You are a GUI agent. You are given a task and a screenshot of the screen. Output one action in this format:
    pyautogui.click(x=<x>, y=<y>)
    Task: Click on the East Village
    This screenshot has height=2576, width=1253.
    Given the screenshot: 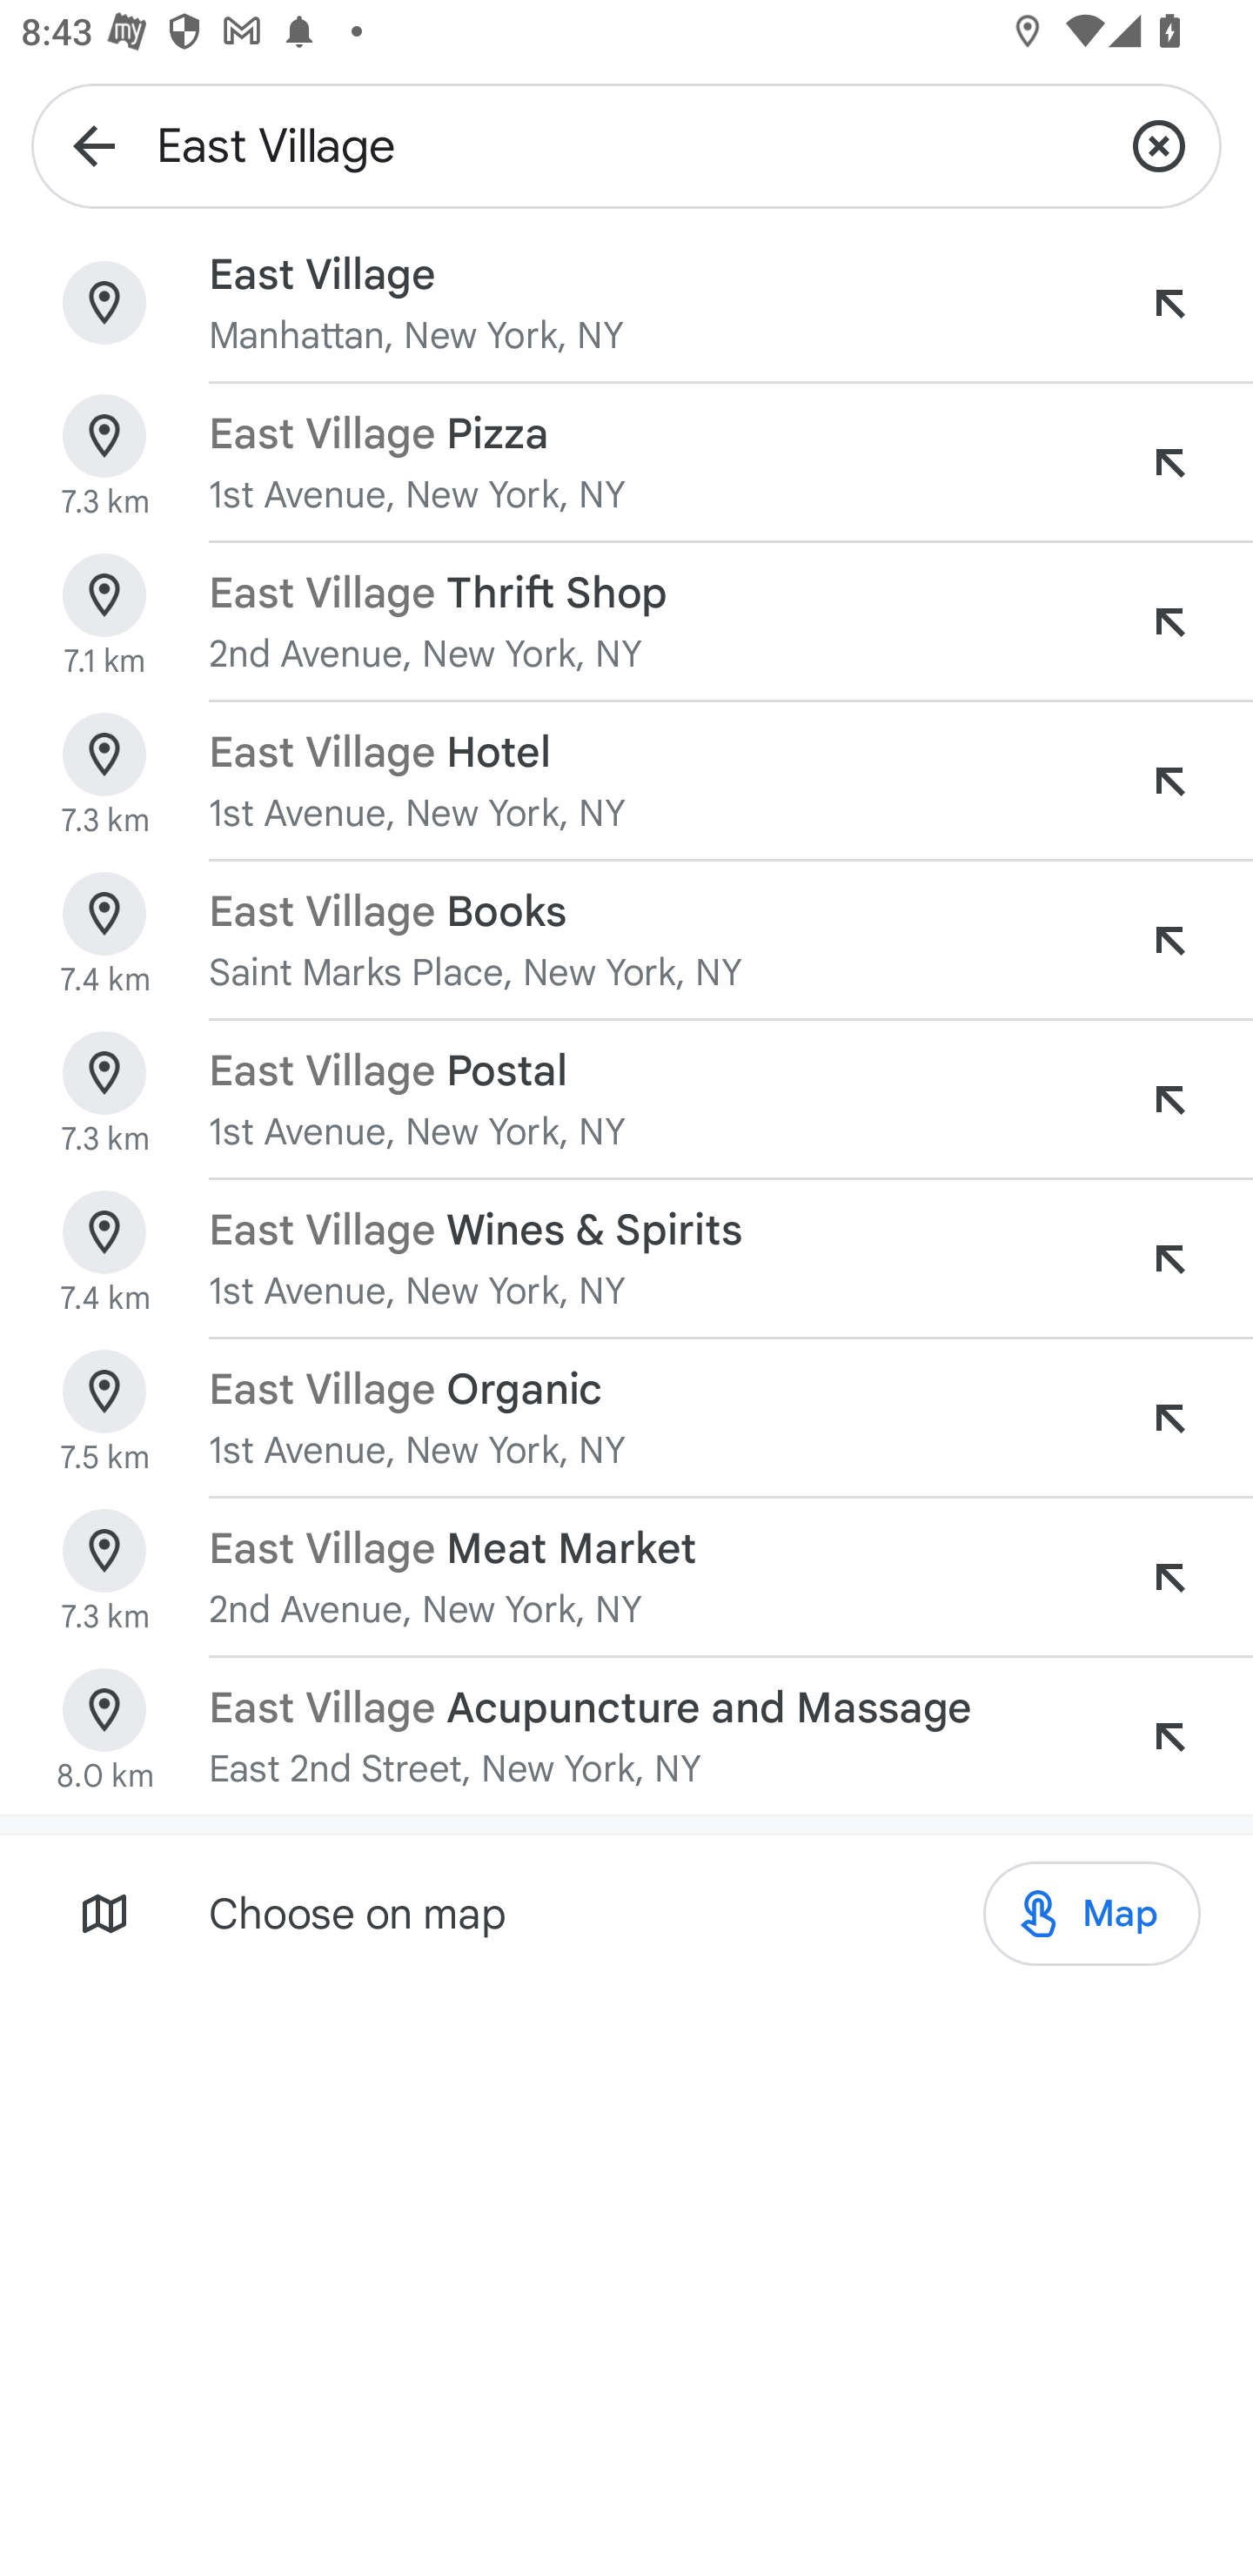 What is the action you would take?
    pyautogui.click(x=626, y=144)
    